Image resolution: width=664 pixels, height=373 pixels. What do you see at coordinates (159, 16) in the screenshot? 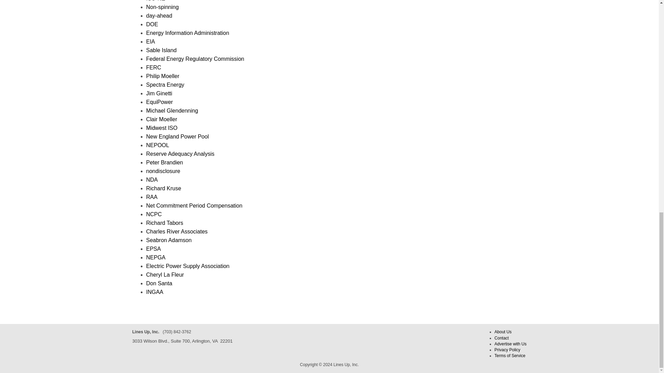
I see `day-ahead` at bounding box center [159, 16].